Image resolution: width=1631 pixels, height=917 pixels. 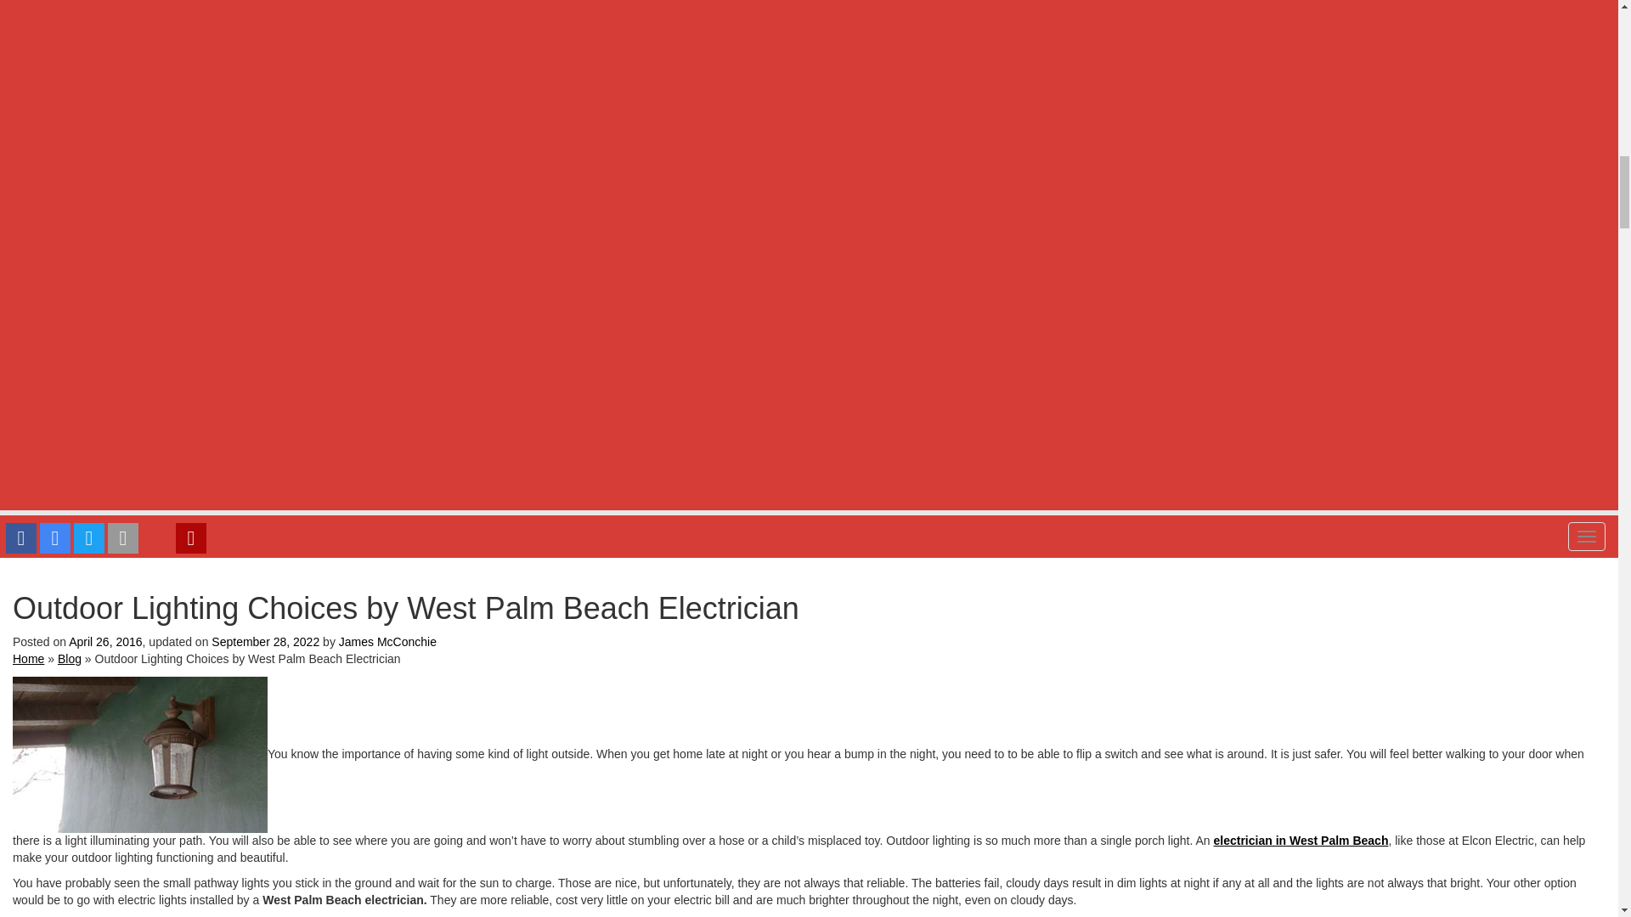 What do you see at coordinates (1586, 537) in the screenshot?
I see `Toggle navigation` at bounding box center [1586, 537].